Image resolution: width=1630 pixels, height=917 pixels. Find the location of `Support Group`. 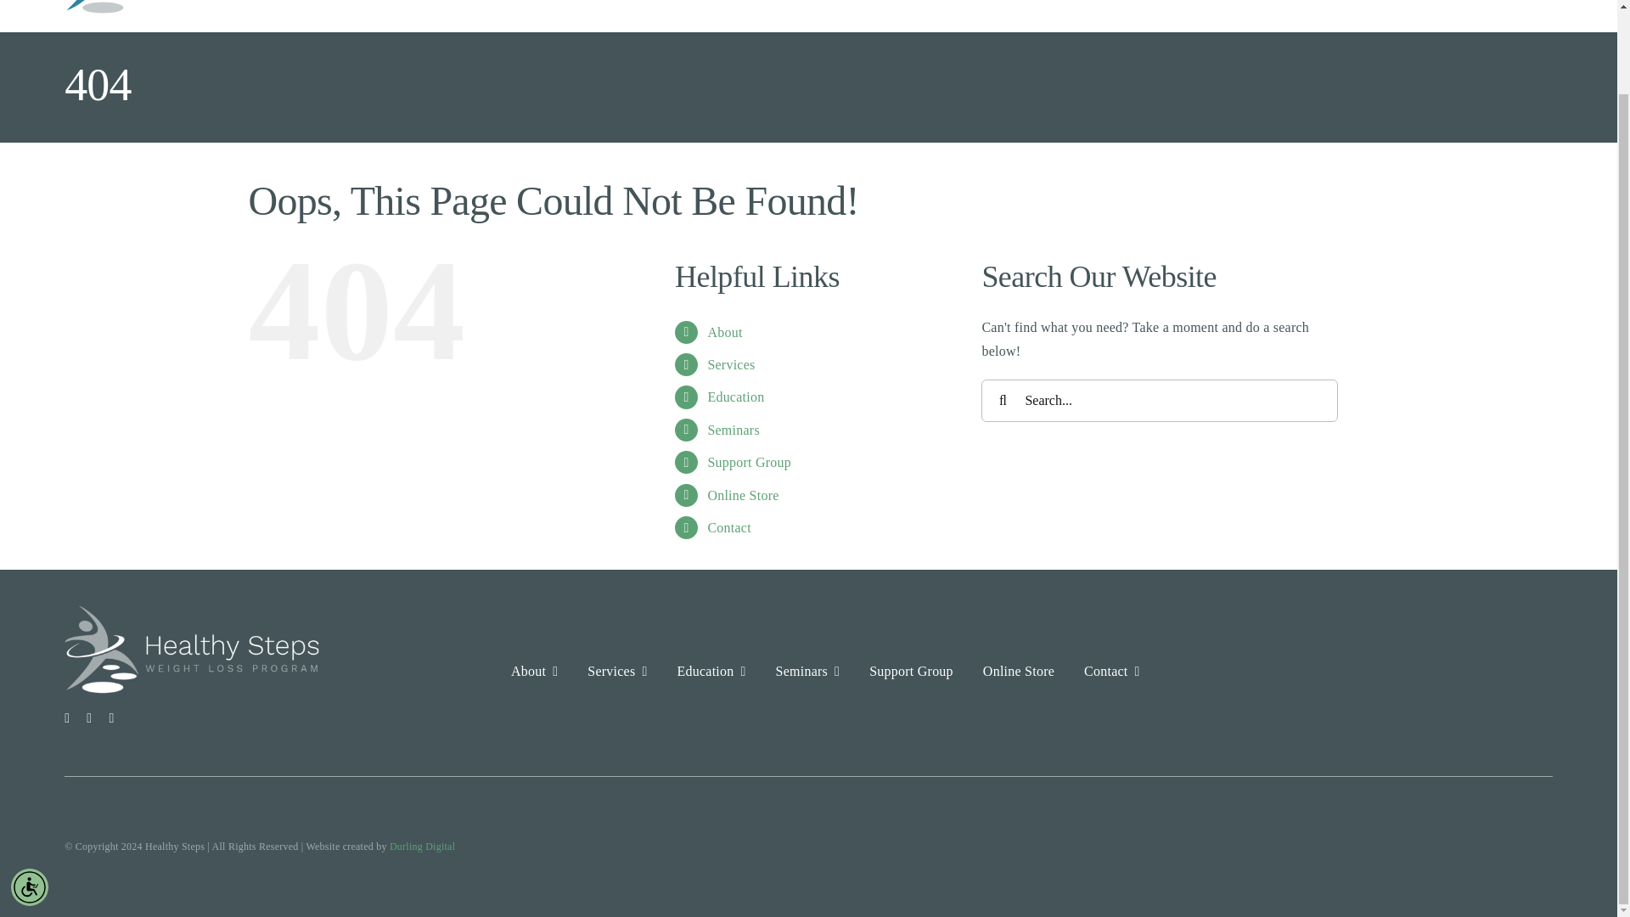

Support Group is located at coordinates (749, 462).